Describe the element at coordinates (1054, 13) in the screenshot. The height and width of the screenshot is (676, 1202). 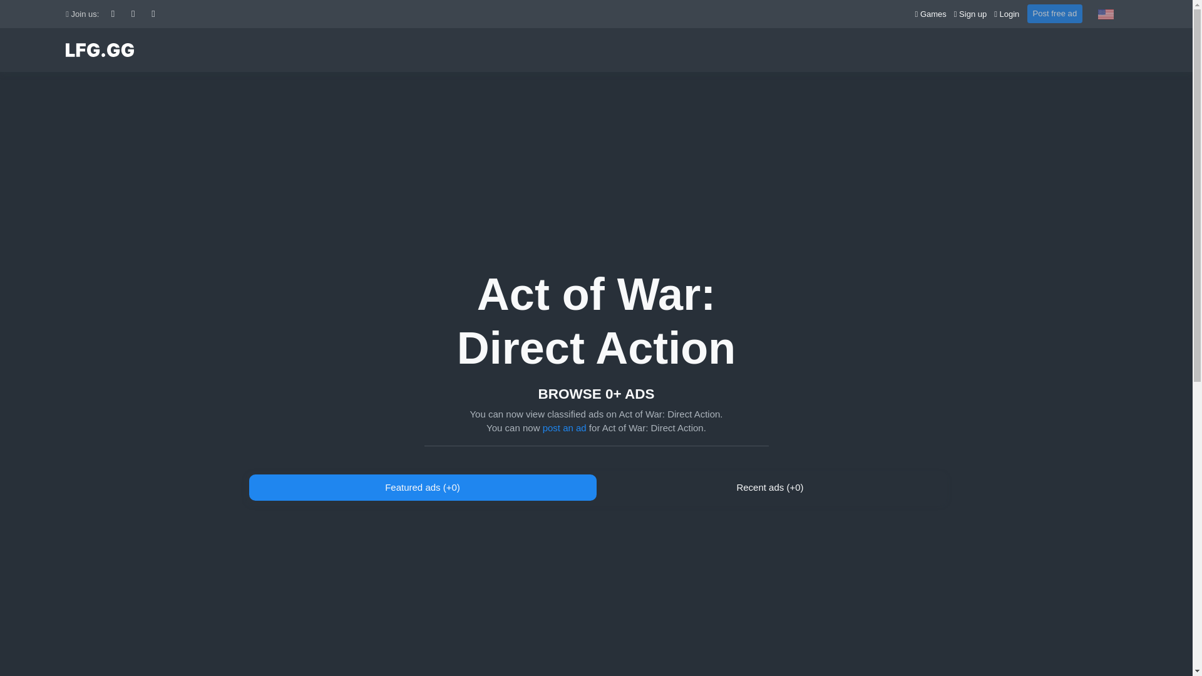
I see `Post free ad` at that location.